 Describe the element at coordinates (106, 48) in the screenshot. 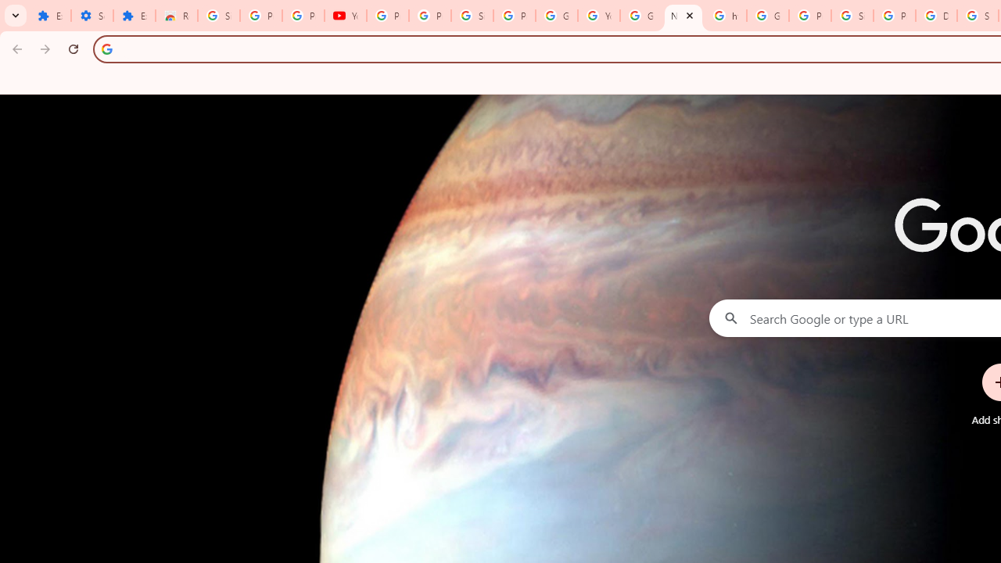

I see `Search icon` at that location.